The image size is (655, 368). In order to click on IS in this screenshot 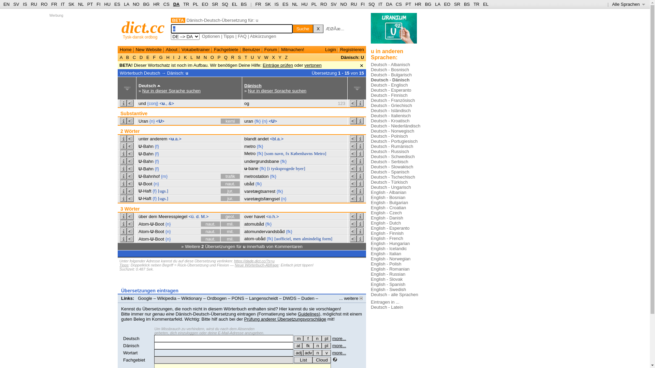, I will do `click(277, 4)`.